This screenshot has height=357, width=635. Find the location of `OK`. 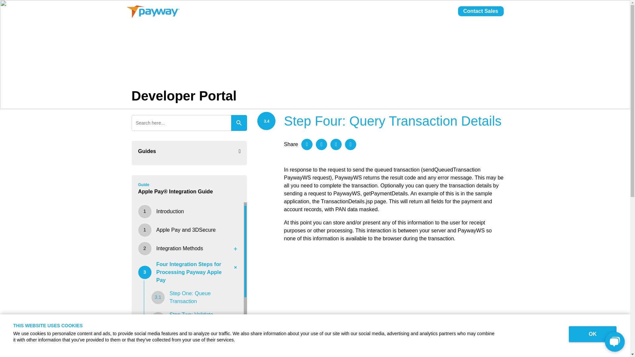

OK is located at coordinates (592, 334).